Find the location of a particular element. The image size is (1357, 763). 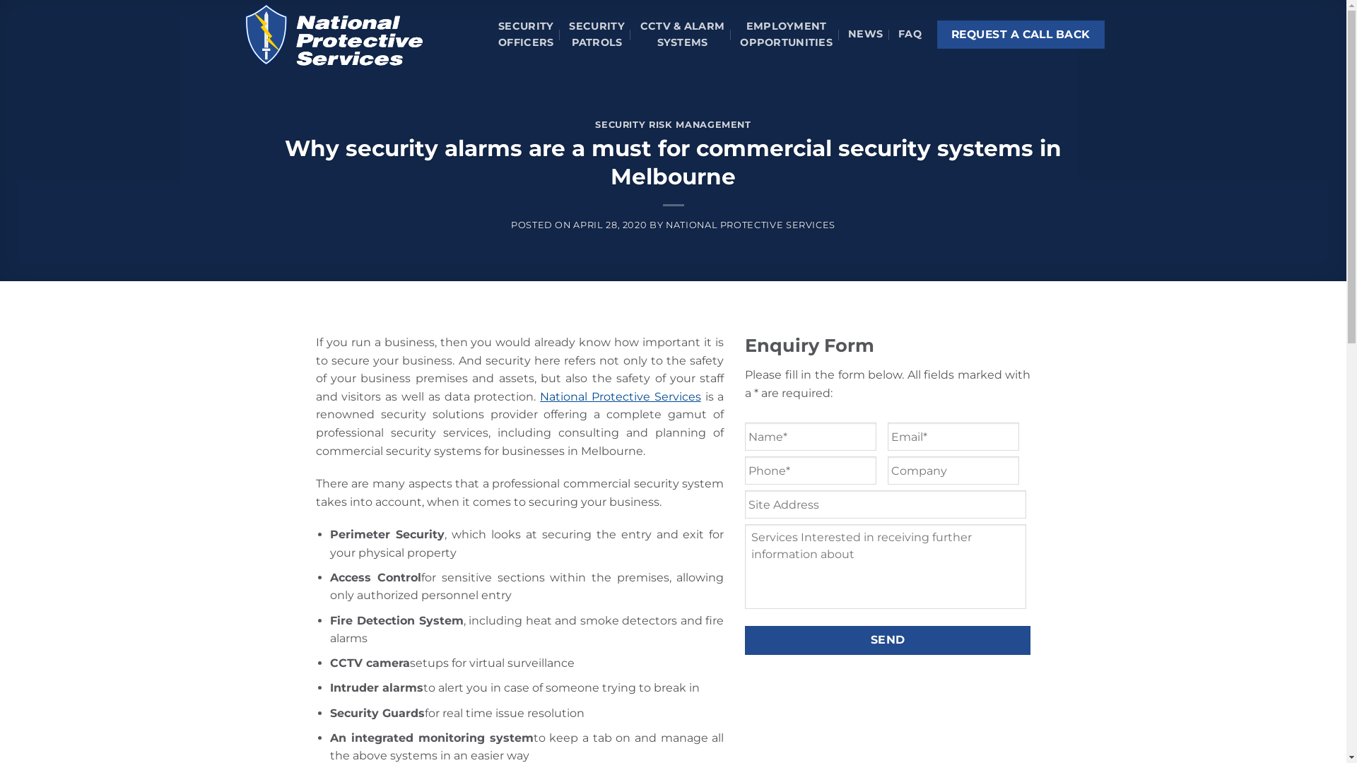

CCTV & ALARM
SYSTEMS is located at coordinates (683, 35).